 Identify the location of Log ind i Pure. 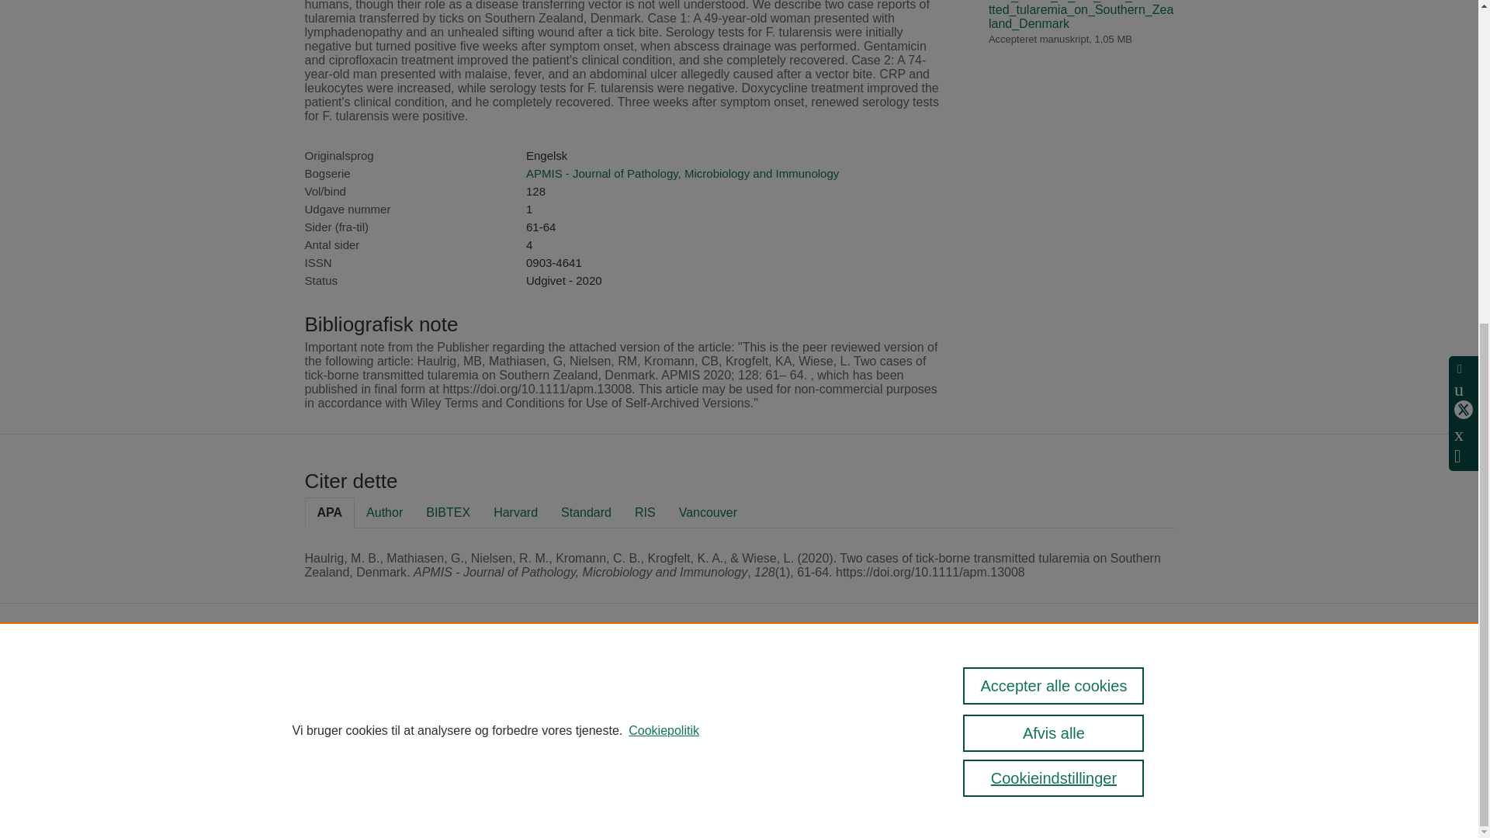
(498, 799).